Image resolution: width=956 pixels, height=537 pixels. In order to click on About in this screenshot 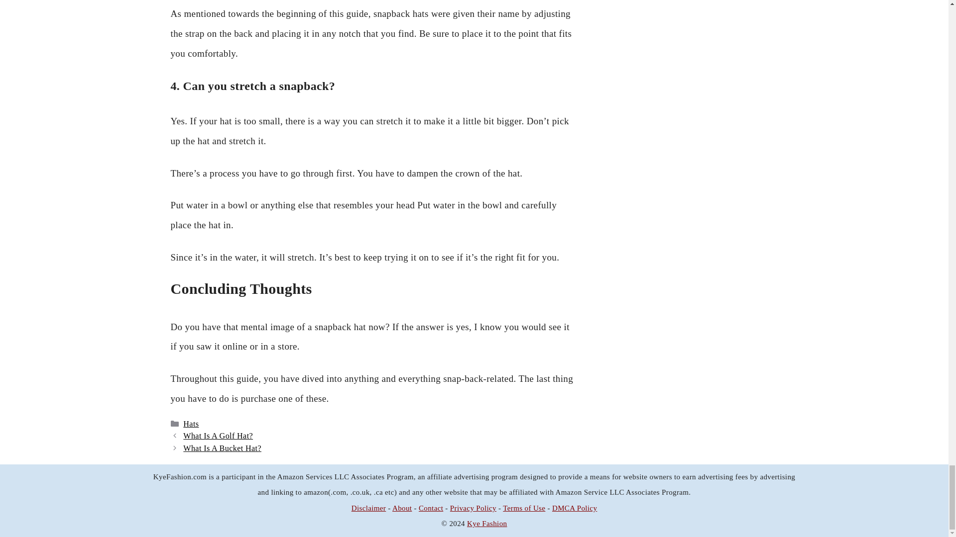, I will do `click(402, 508)`.